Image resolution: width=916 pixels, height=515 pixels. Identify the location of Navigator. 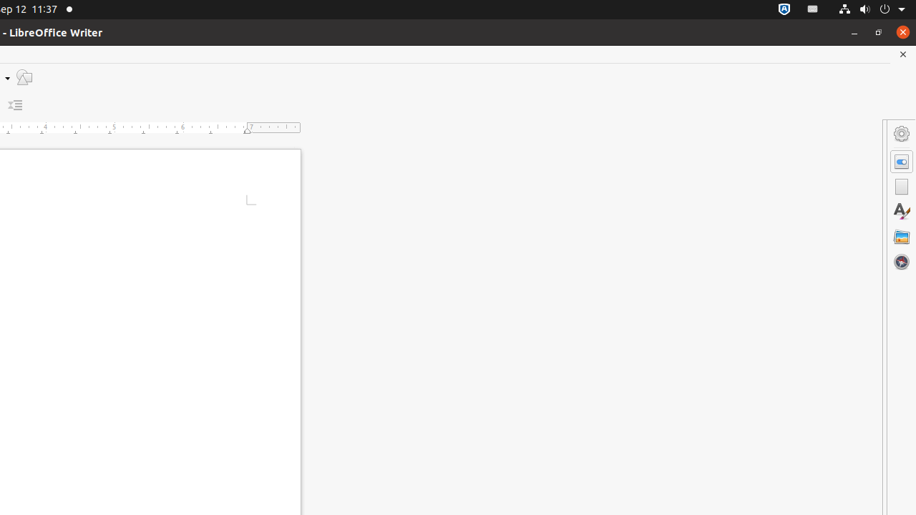
(902, 262).